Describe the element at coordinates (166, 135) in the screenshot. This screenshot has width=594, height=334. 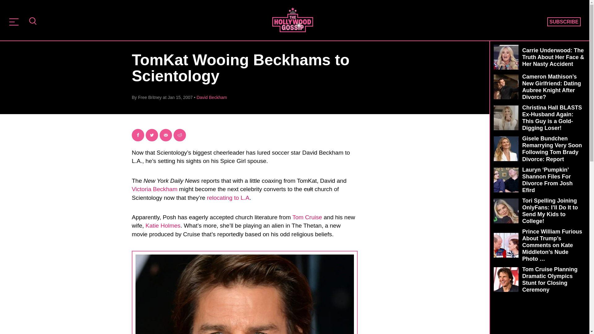
I see `Send over email` at that location.